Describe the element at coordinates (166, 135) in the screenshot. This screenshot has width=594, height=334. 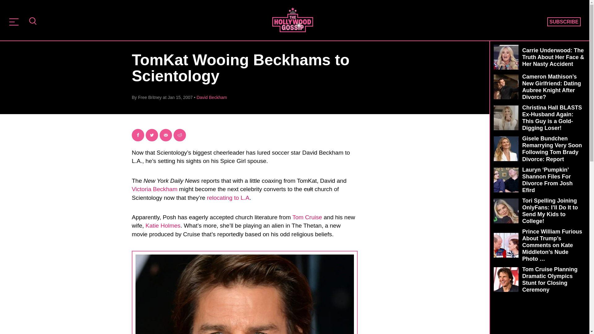
I see `Send over email` at that location.